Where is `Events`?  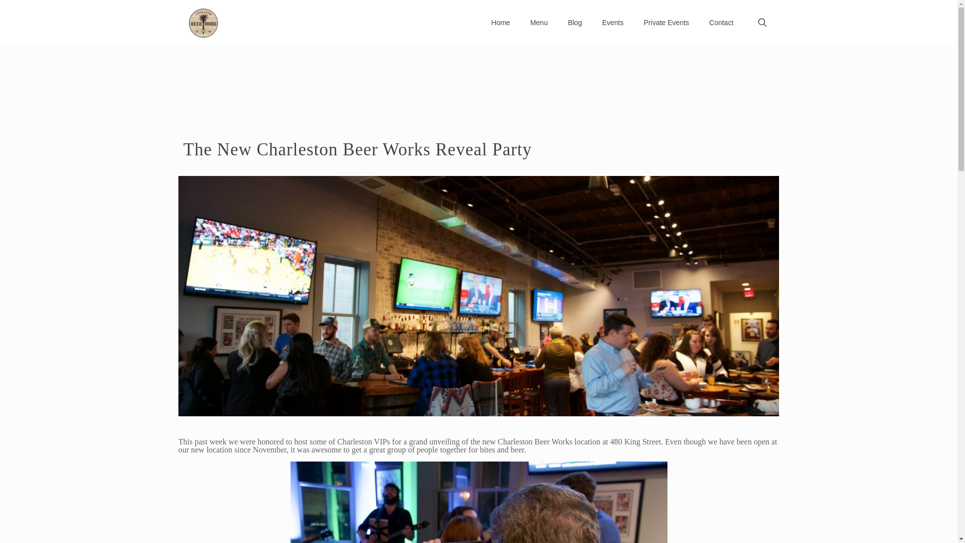
Events is located at coordinates (613, 22).